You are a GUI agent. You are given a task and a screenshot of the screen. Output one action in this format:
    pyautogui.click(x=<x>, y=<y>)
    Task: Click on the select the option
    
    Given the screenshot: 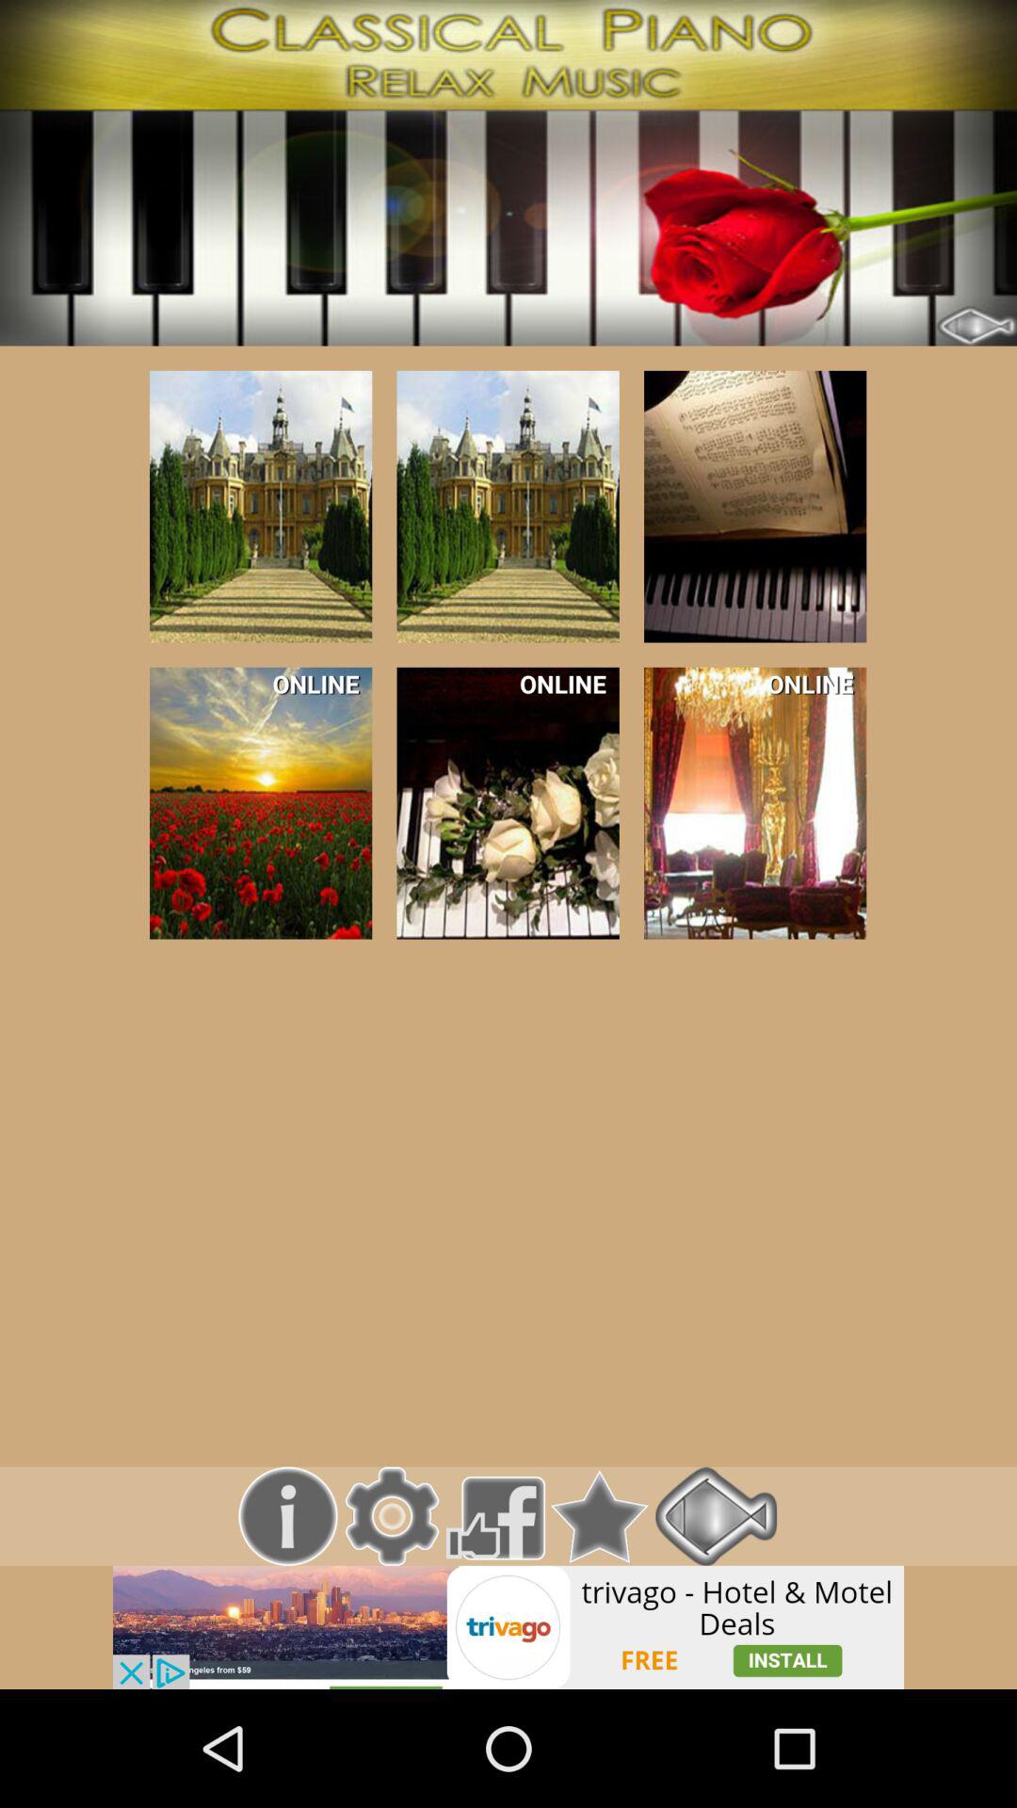 What is the action you would take?
    pyautogui.click(x=508, y=507)
    